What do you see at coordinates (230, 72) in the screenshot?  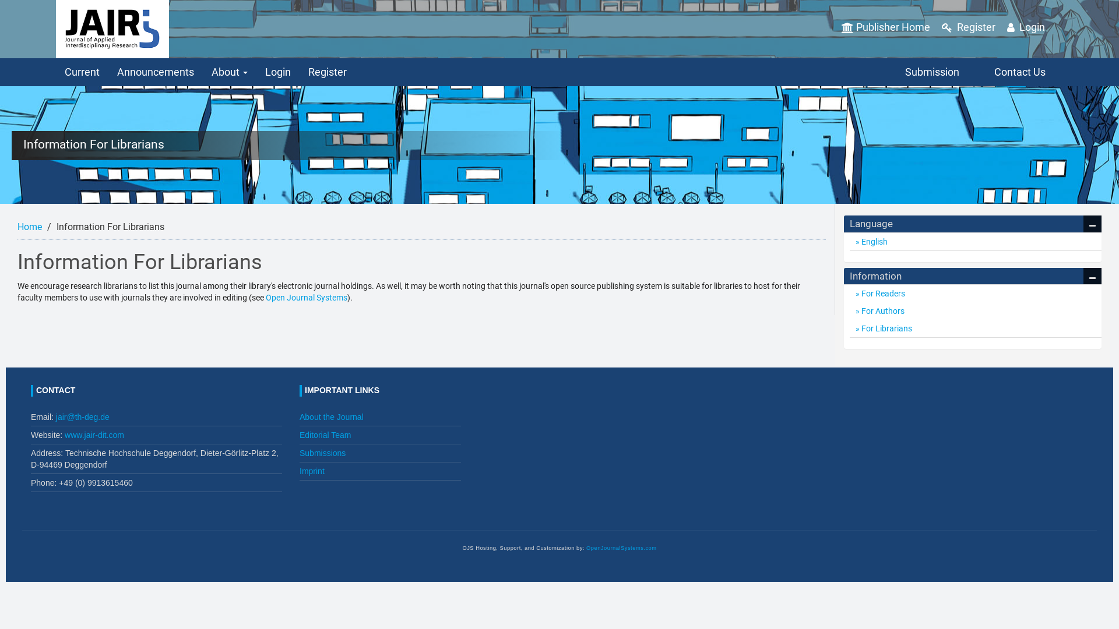 I see `About` at bounding box center [230, 72].